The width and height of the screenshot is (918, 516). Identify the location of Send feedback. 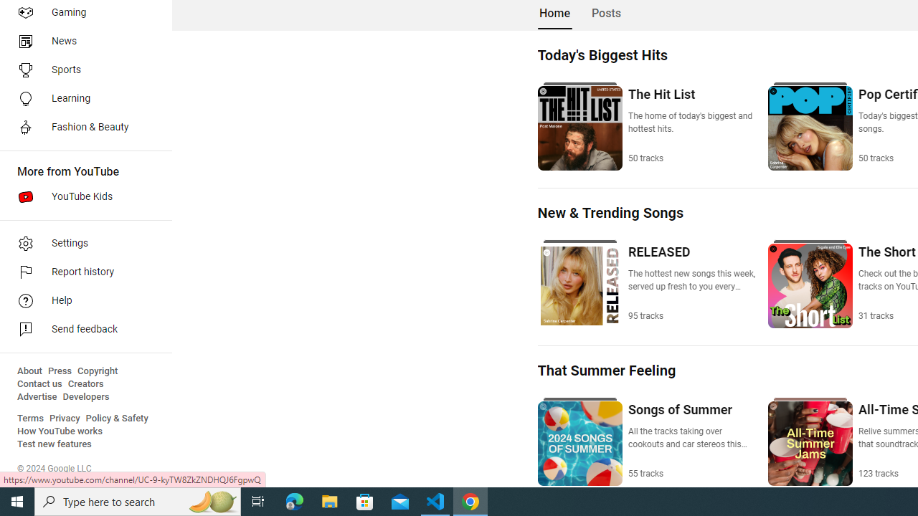
(82, 330).